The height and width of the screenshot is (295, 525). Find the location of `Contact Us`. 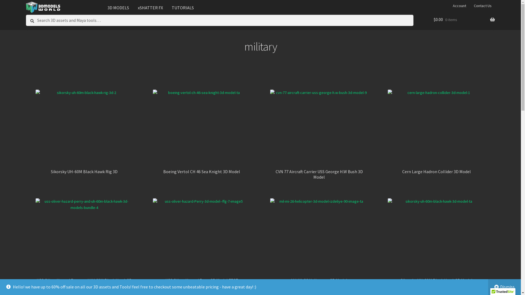

Contact Us is located at coordinates (483, 6).